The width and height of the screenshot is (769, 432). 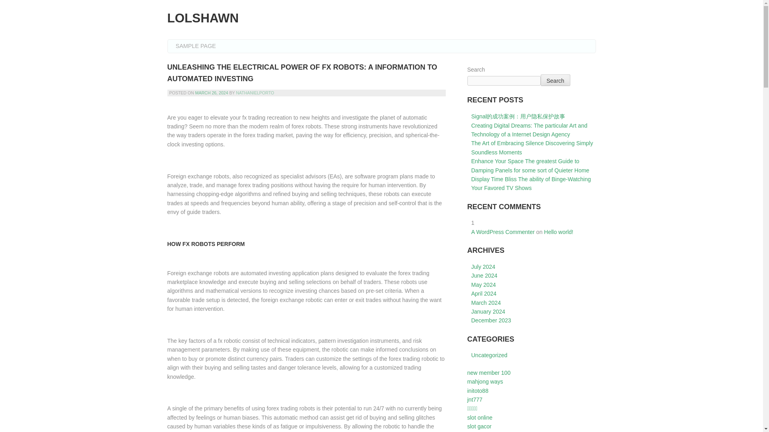 What do you see at coordinates (211, 92) in the screenshot?
I see `MARCH 26, 2024` at bounding box center [211, 92].